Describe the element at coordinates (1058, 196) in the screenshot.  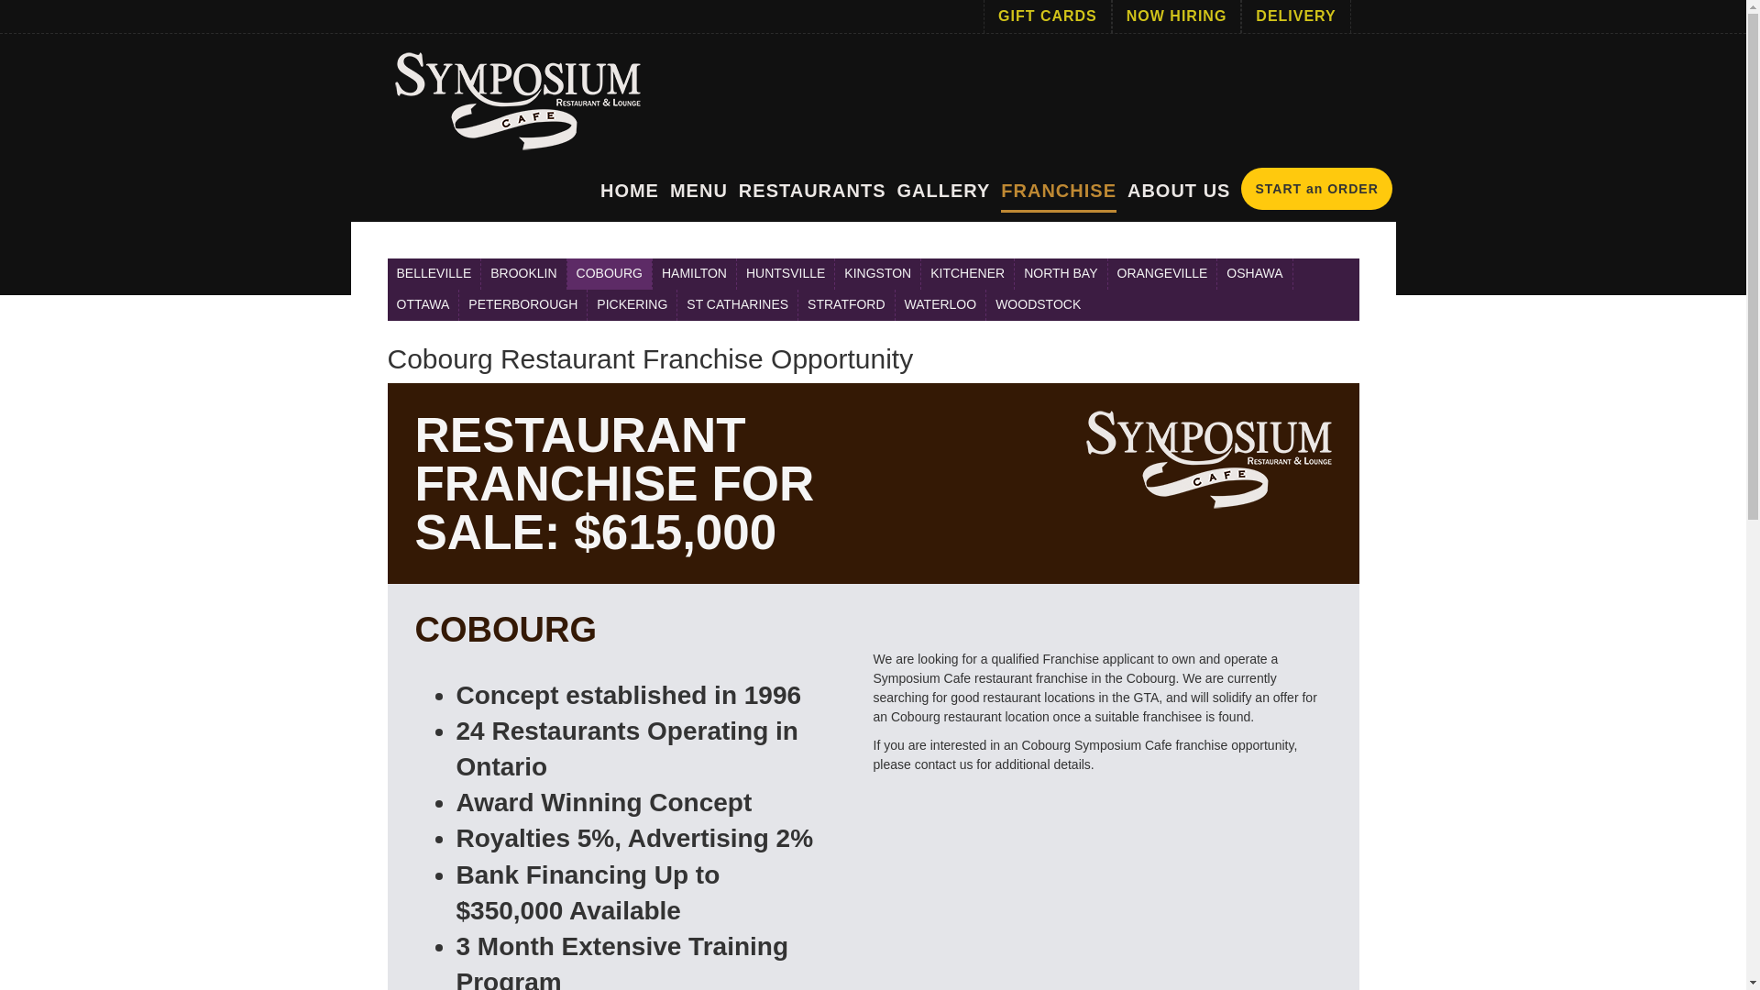
I see `FRANCHISE` at that location.